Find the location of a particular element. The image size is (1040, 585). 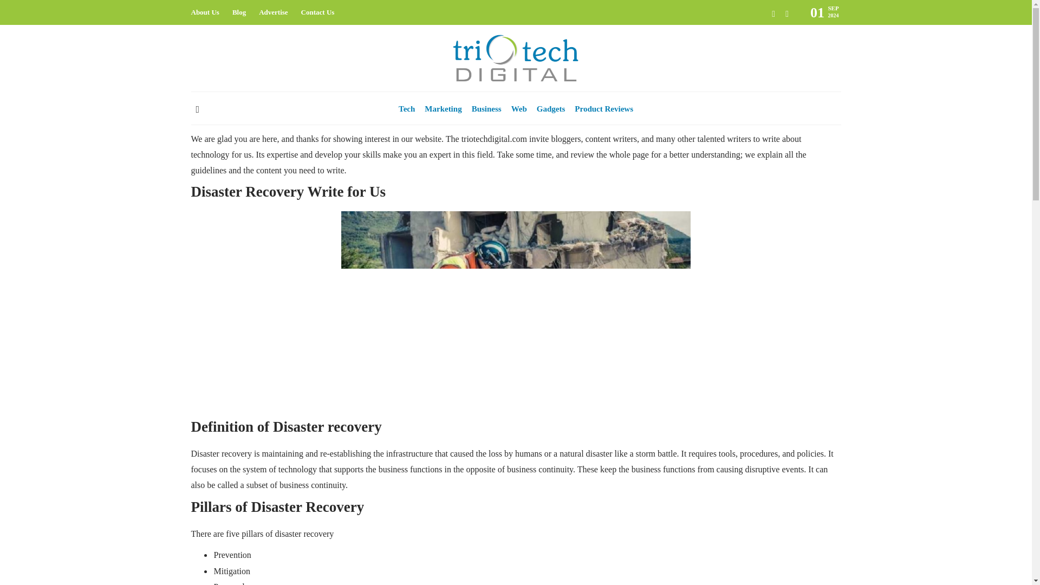

About Us is located at coordinates (204, 12).